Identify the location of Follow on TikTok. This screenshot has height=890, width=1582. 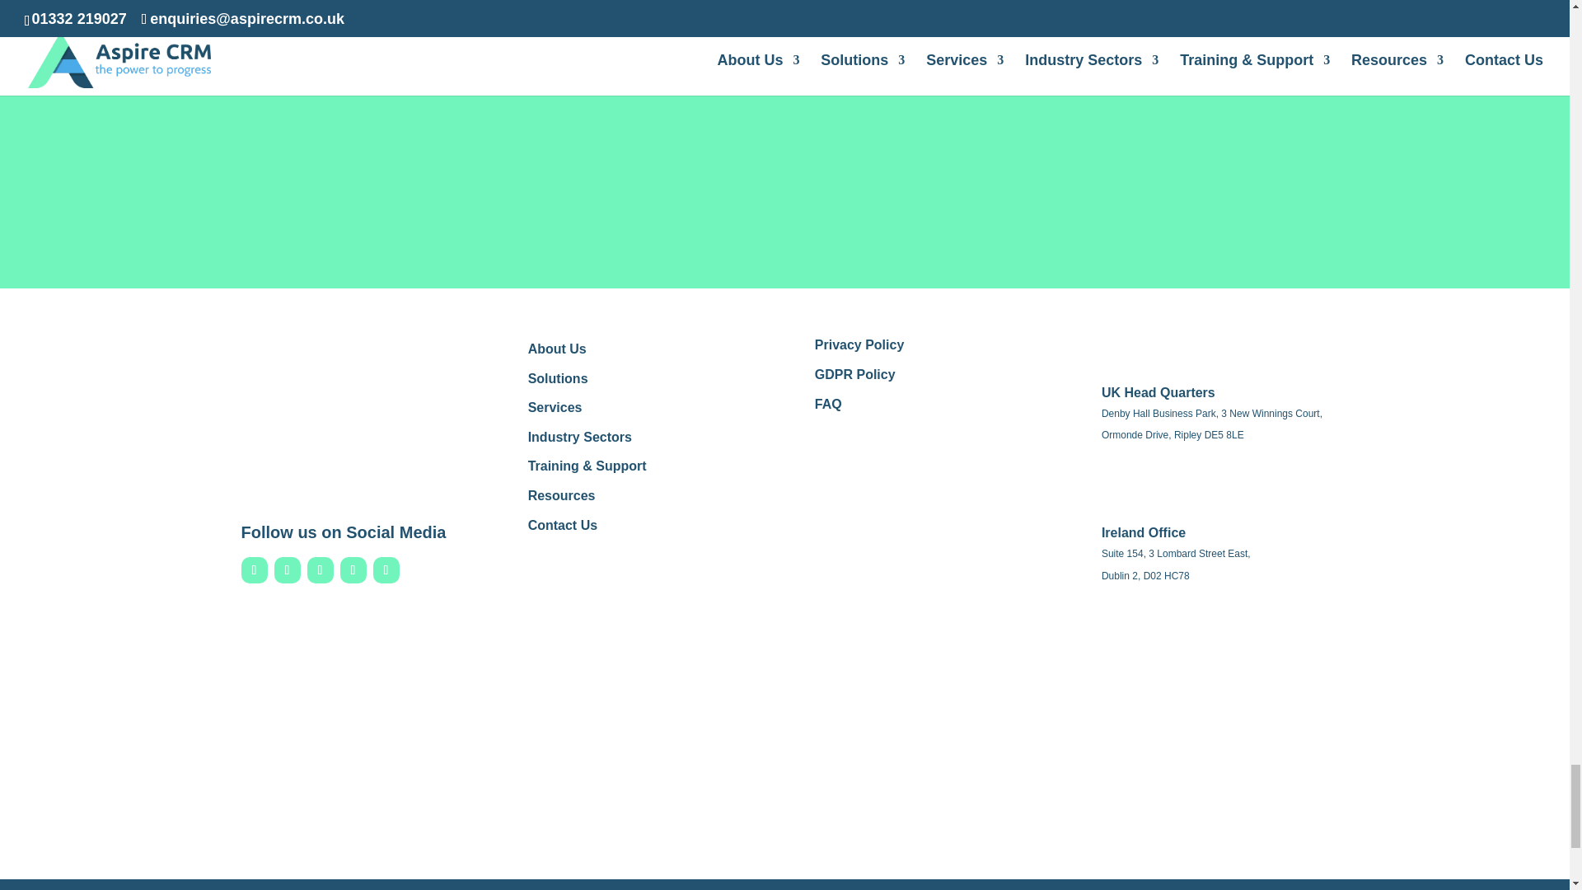
(385, 570).